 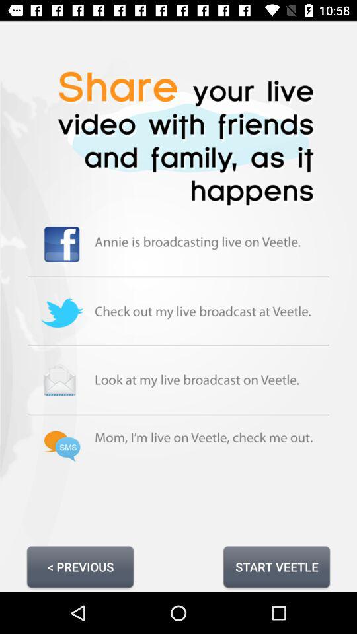 What do you see at coordinates (80, 567) in the screenshot?
I see `tap the item to the left of start veetle` at bounding box center [80, 567].